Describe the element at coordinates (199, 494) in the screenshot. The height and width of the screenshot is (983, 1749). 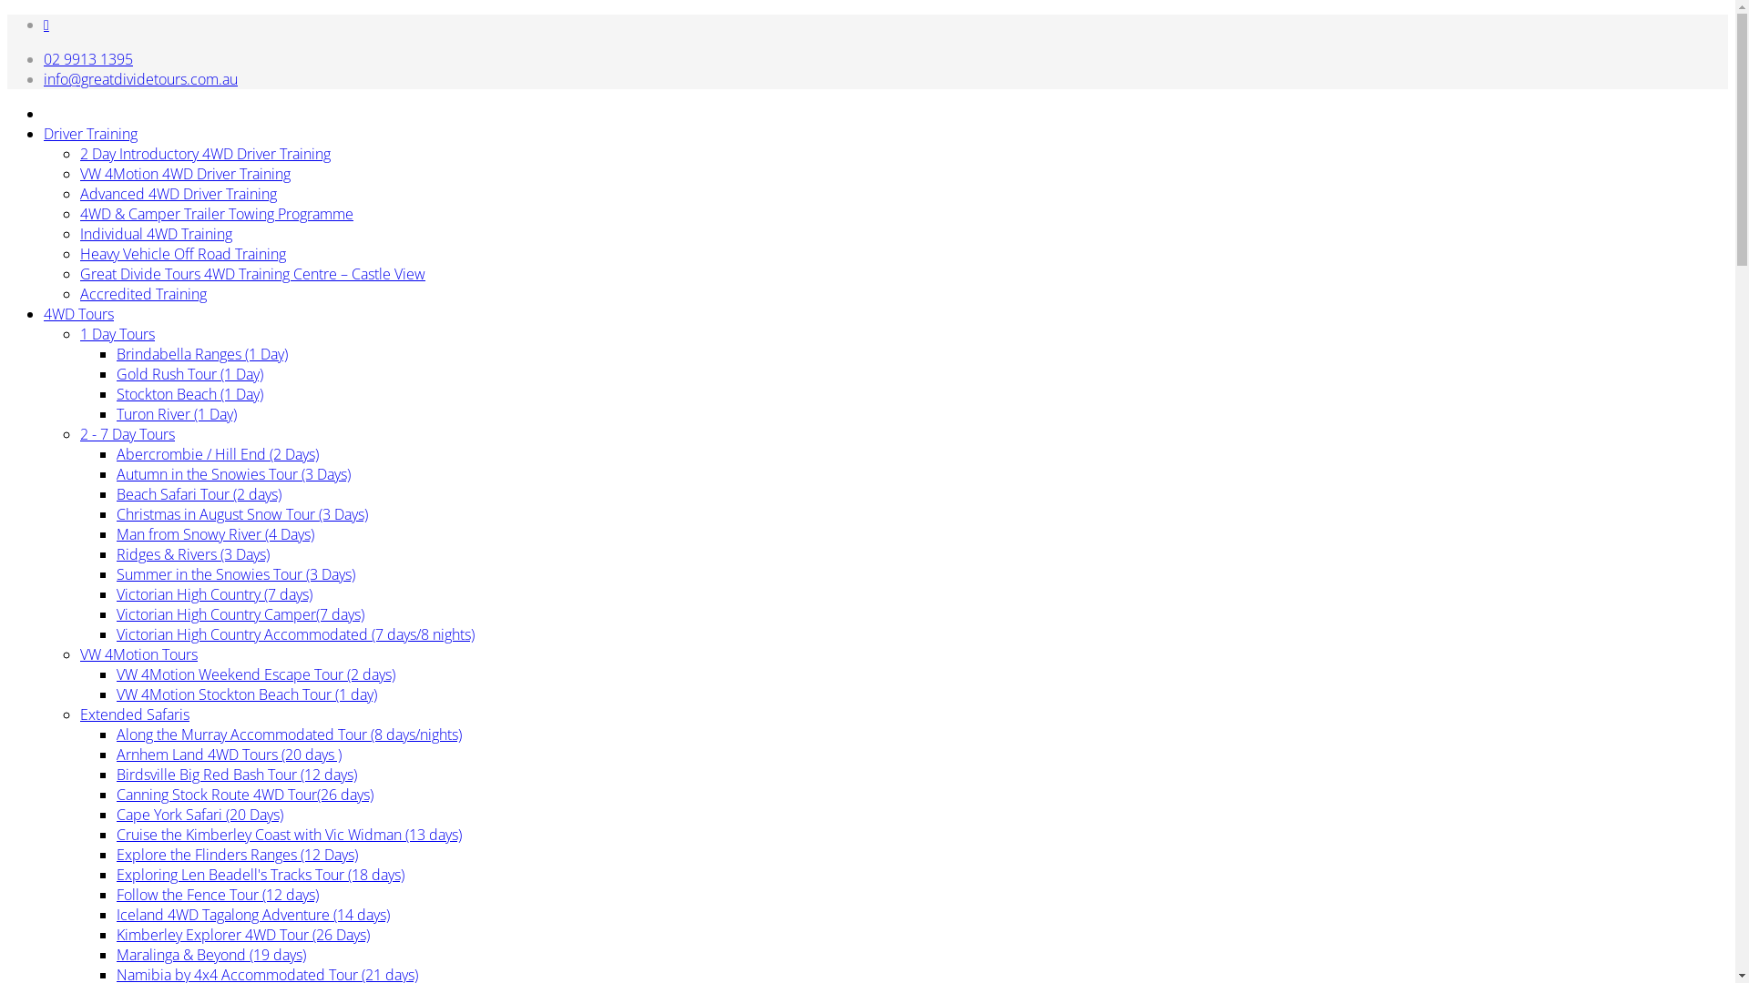
I see `Beach Safari Tour (2 days)` at that location.